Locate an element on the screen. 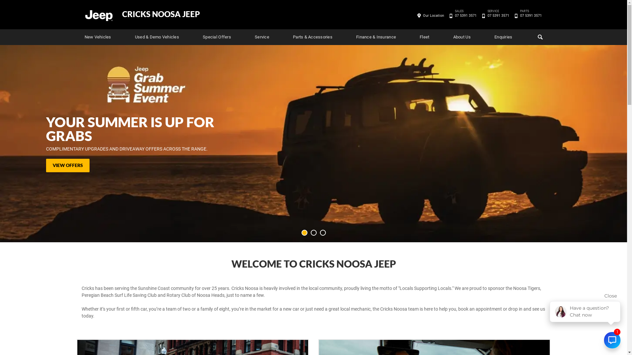 The image size is (632, 355). Finance & Insurance is located at coordinates (376, 37).